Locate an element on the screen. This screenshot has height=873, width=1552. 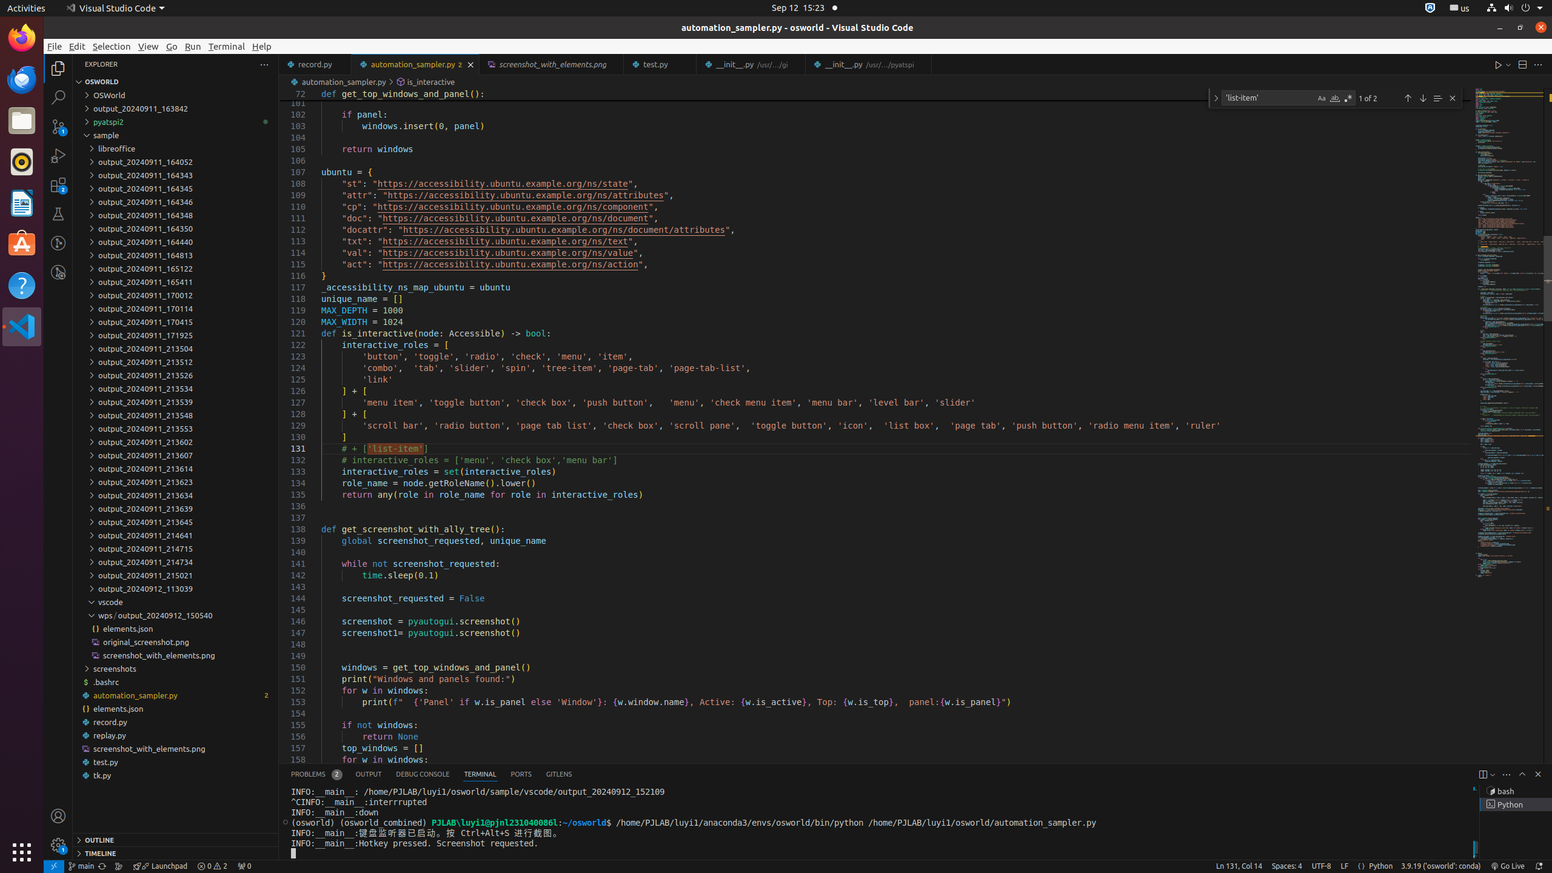
View is located at coordinates (149, 46).